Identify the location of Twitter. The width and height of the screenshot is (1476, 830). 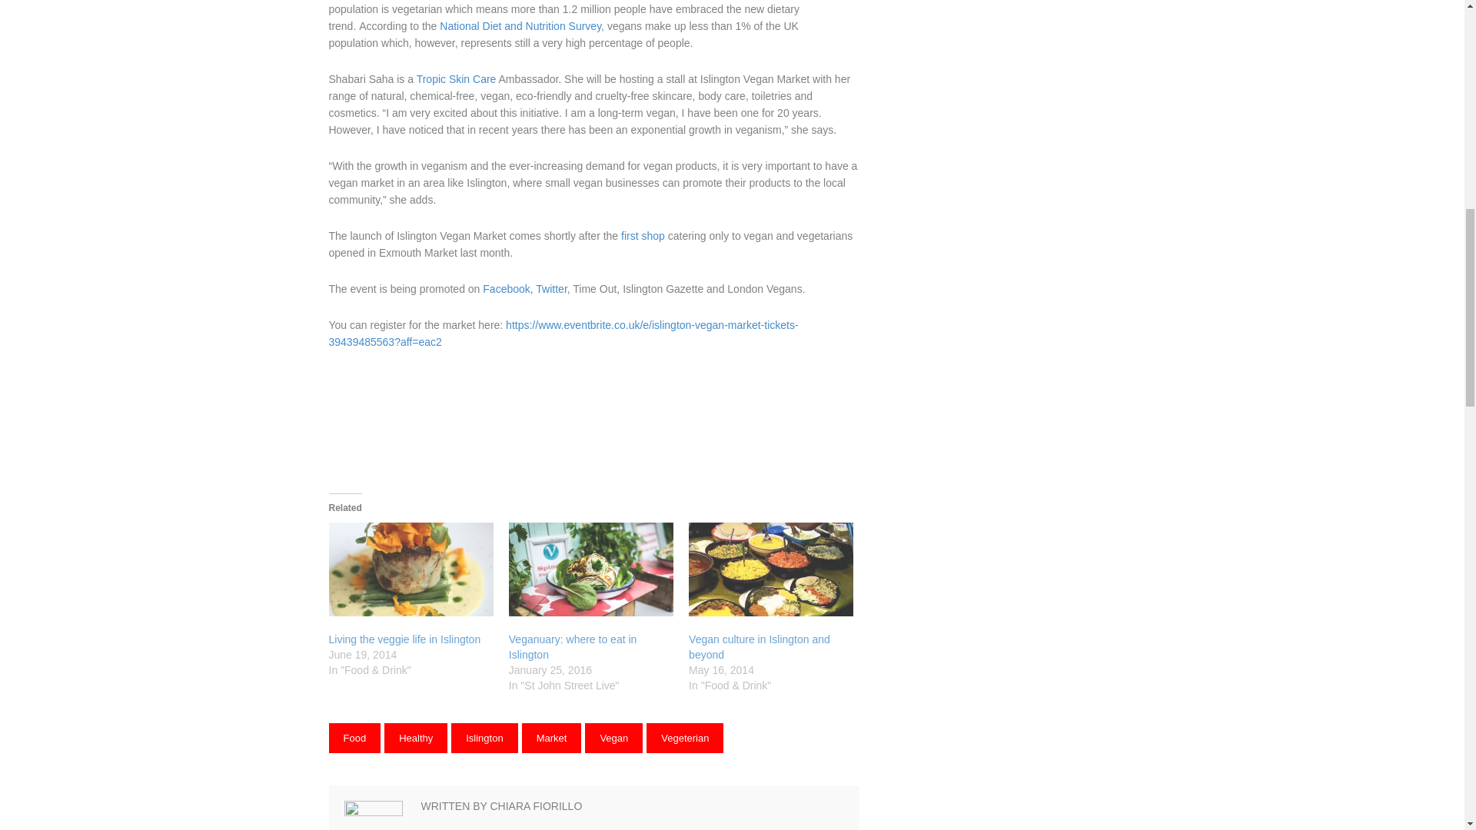
(550, 289).